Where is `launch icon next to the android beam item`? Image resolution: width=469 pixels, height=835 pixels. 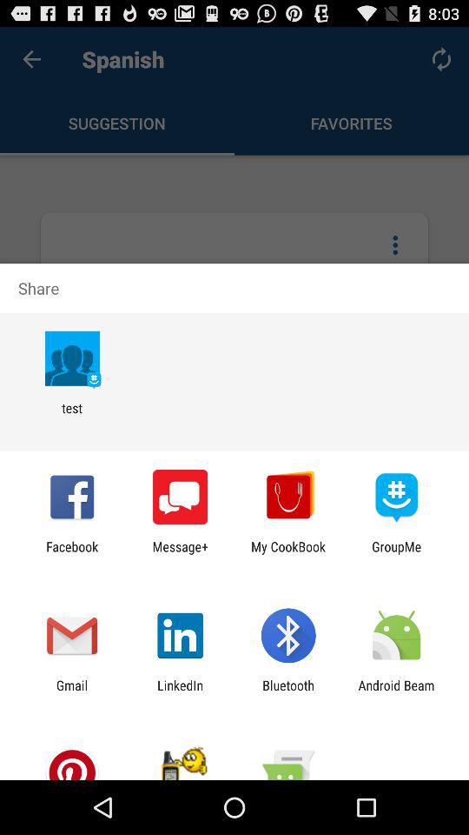 launch icon next to the android beam item is located at coordinates (288, 692).